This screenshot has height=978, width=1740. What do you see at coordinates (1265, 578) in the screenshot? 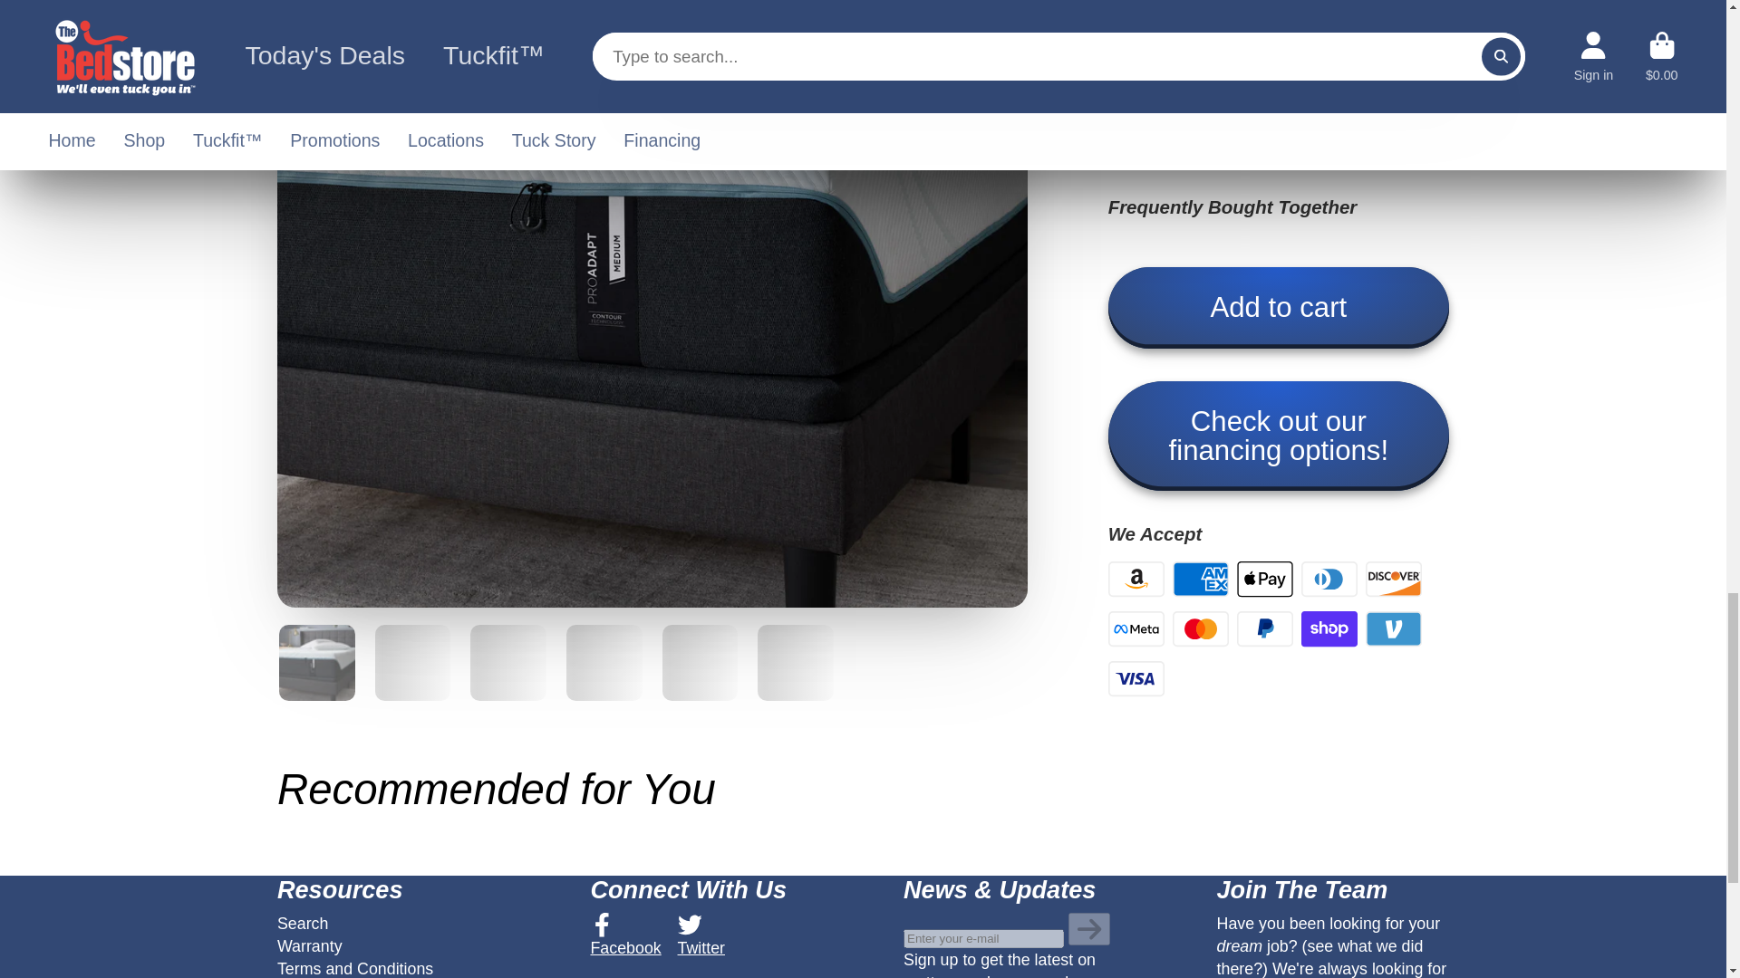
I see `Apple Pay` at bounding box center [1265, 578].